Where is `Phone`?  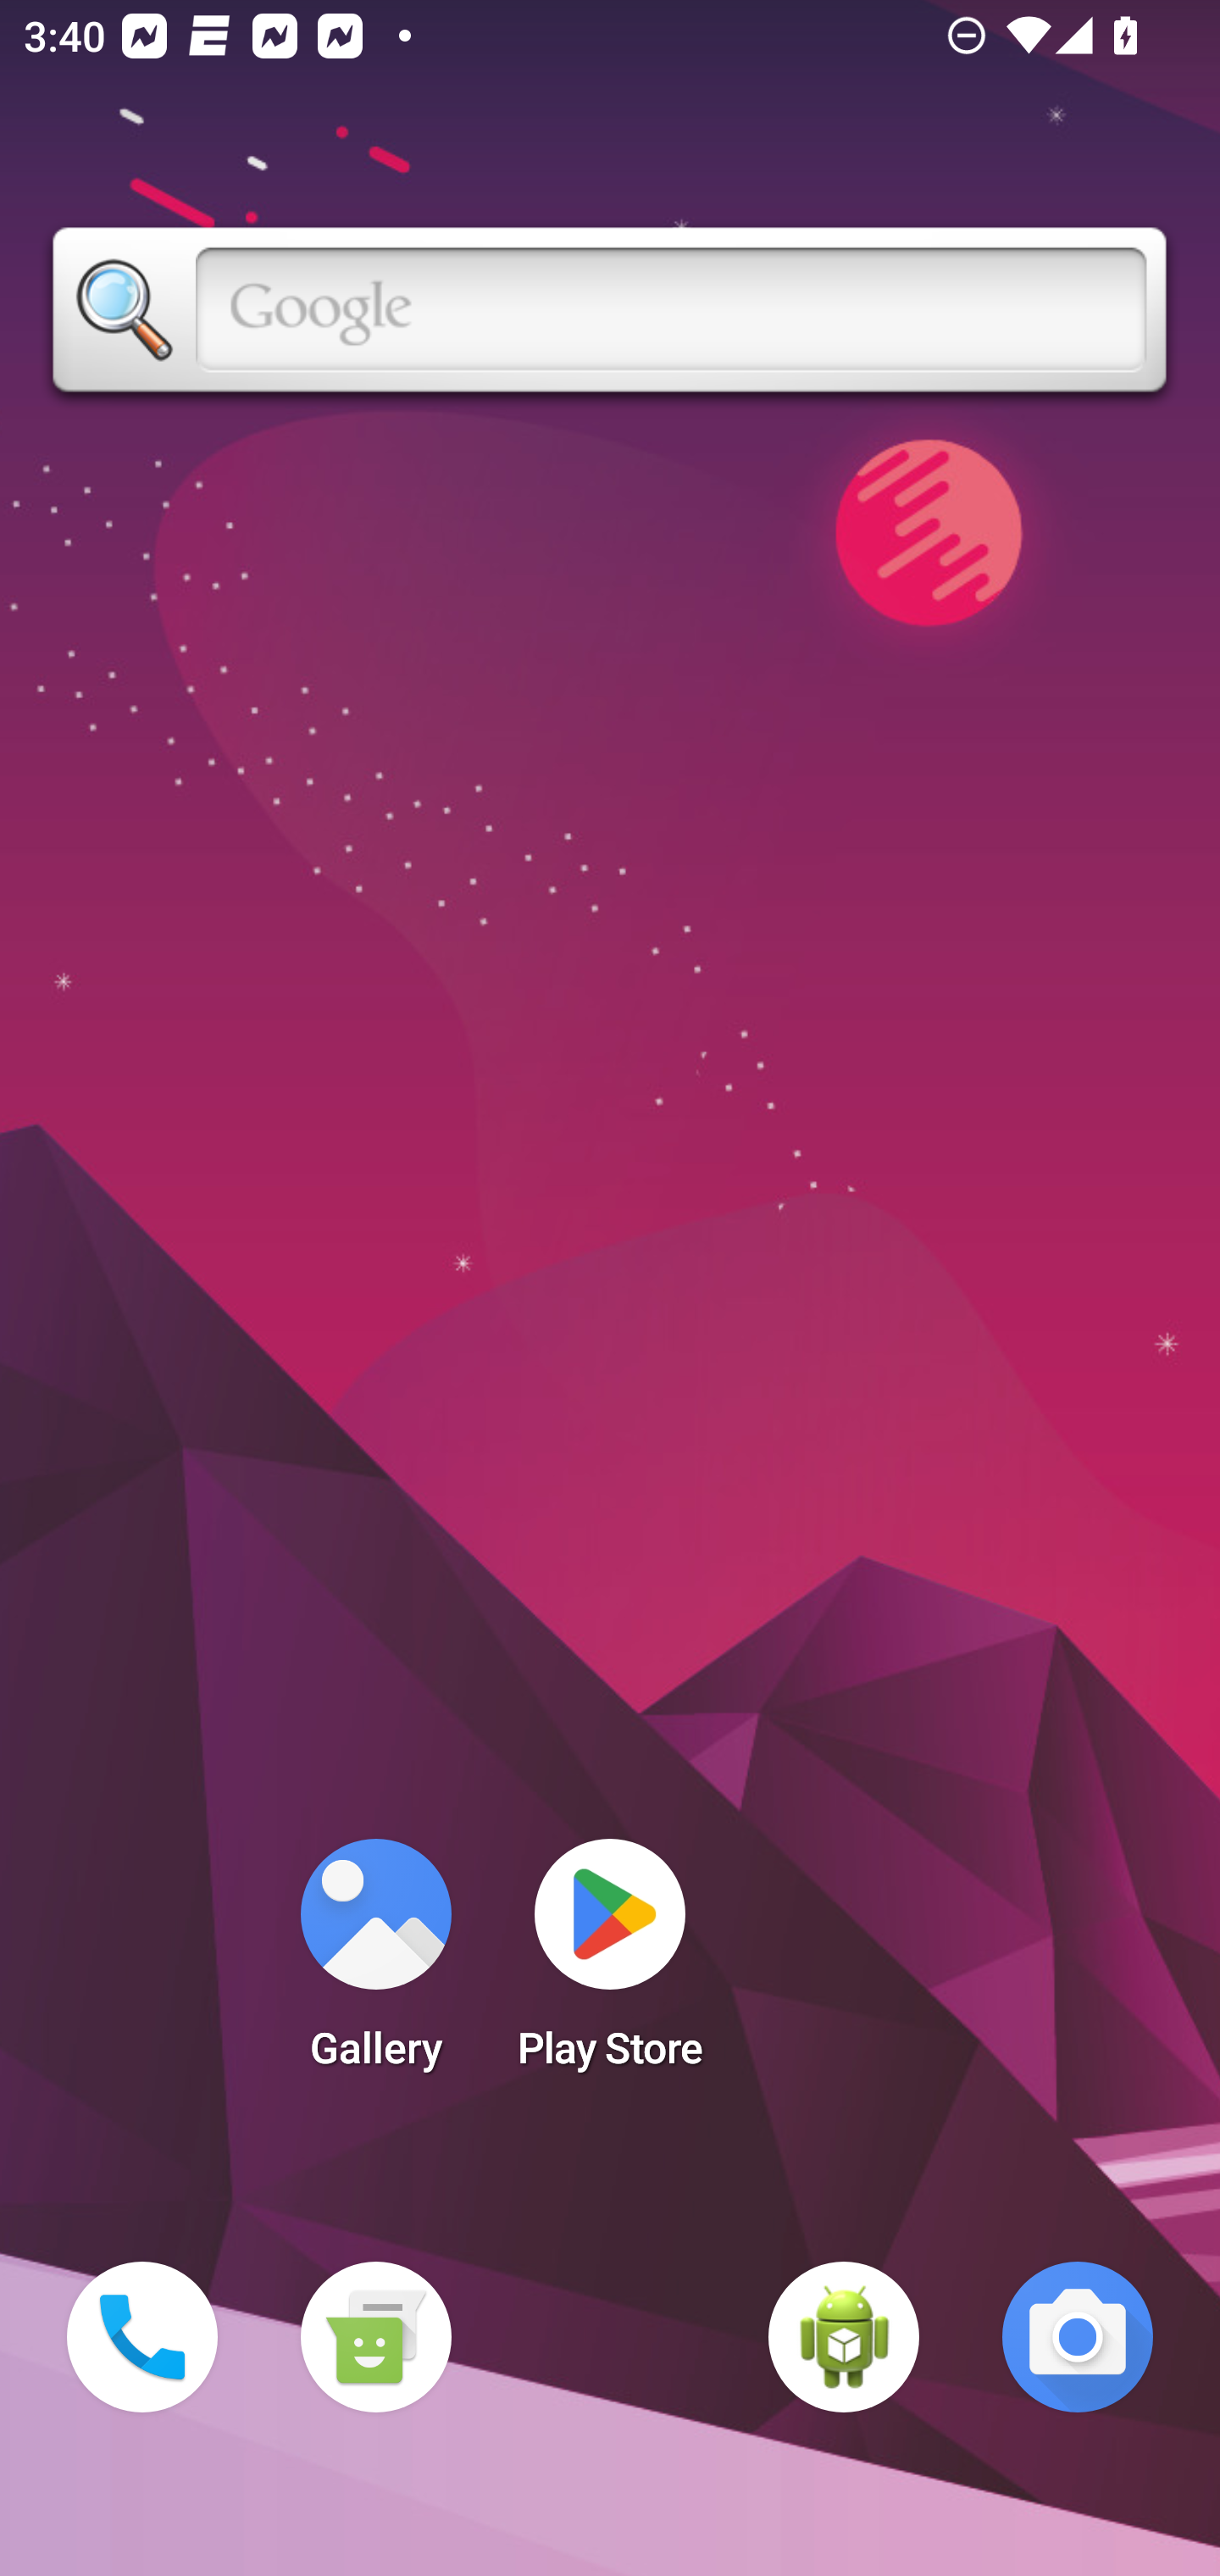 Phone is located at coordinates (142, 2337).